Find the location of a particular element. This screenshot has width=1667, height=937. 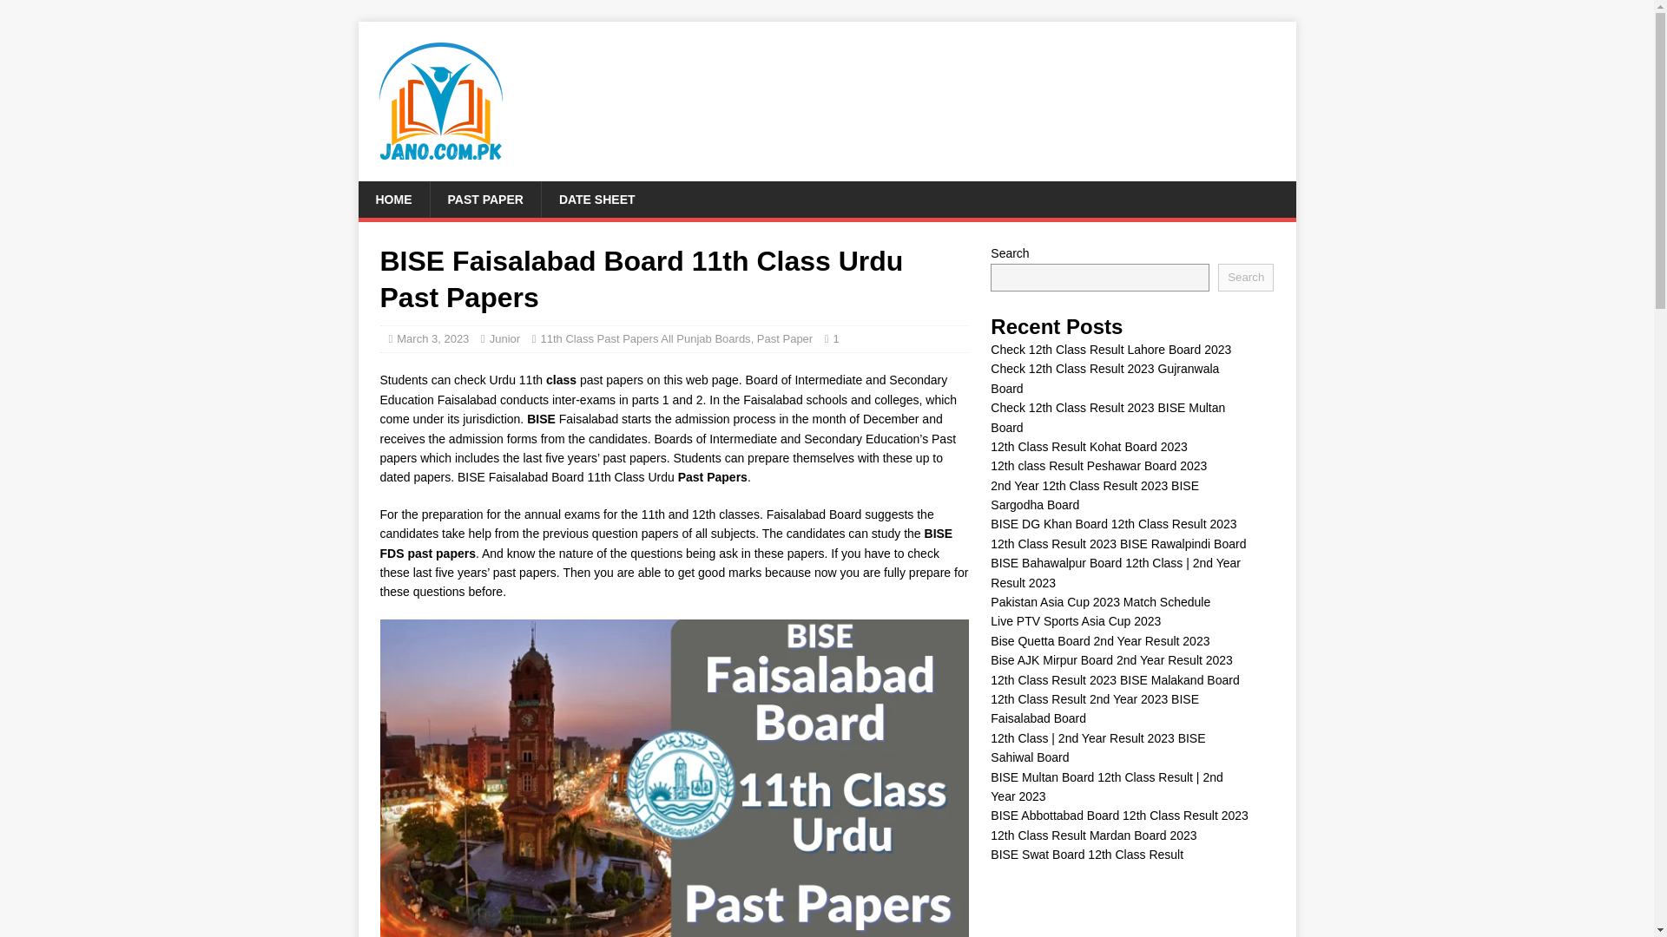

11th Class Past Papers All Punjab Boards is located at coordinates (646, 338).